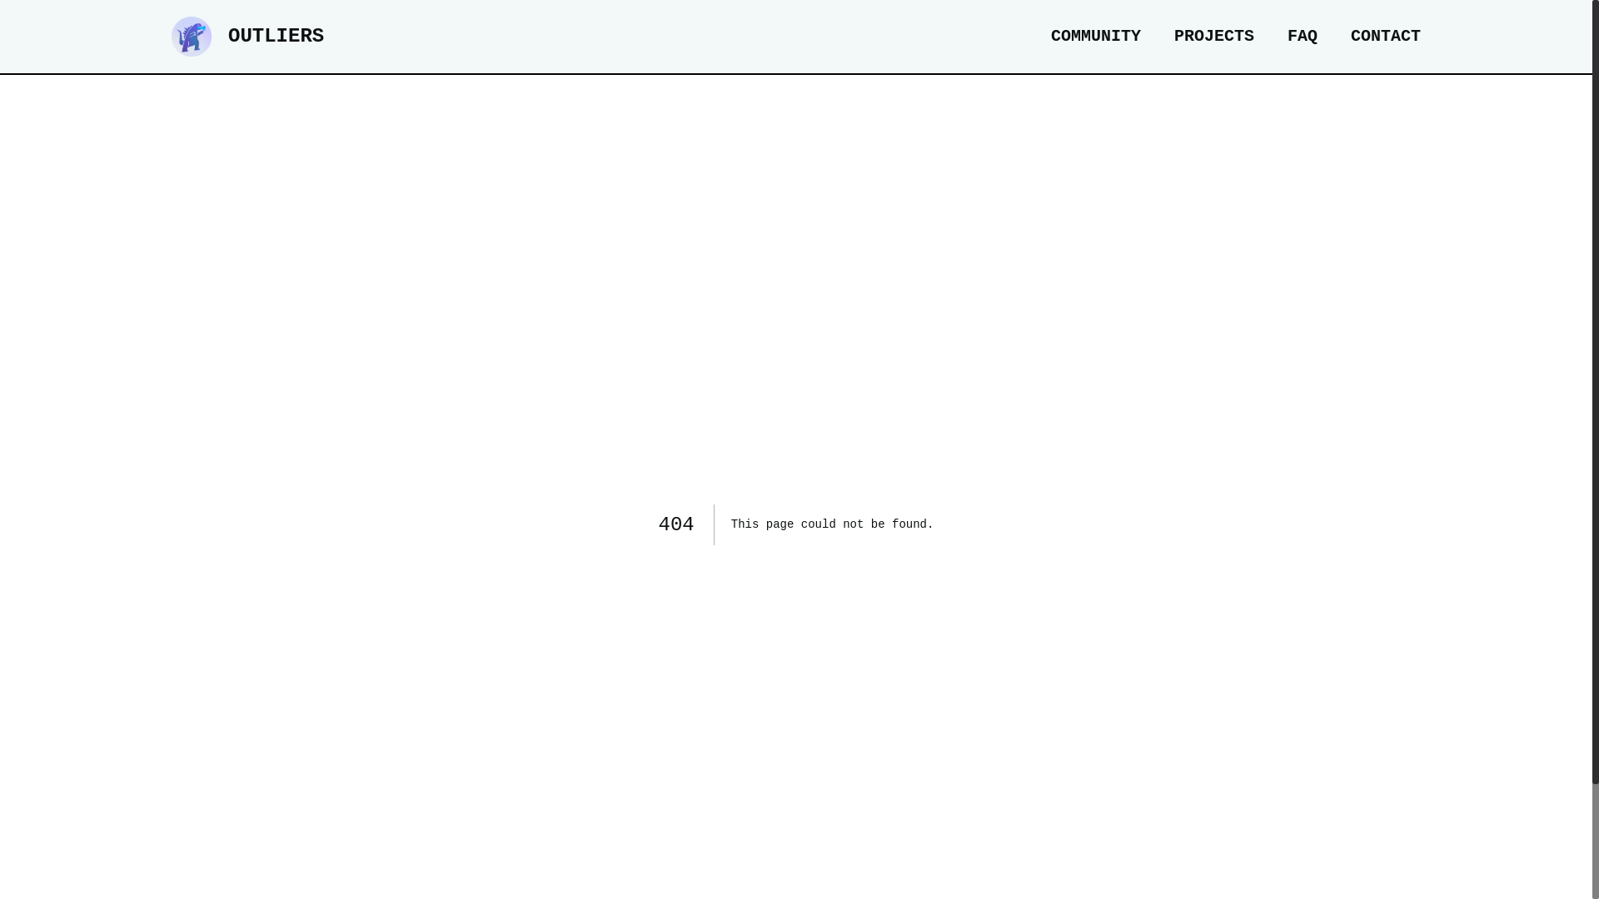  Describe the element at coordinates (1214, 37) in the screenshot. I see `PROJECTS` at that location.